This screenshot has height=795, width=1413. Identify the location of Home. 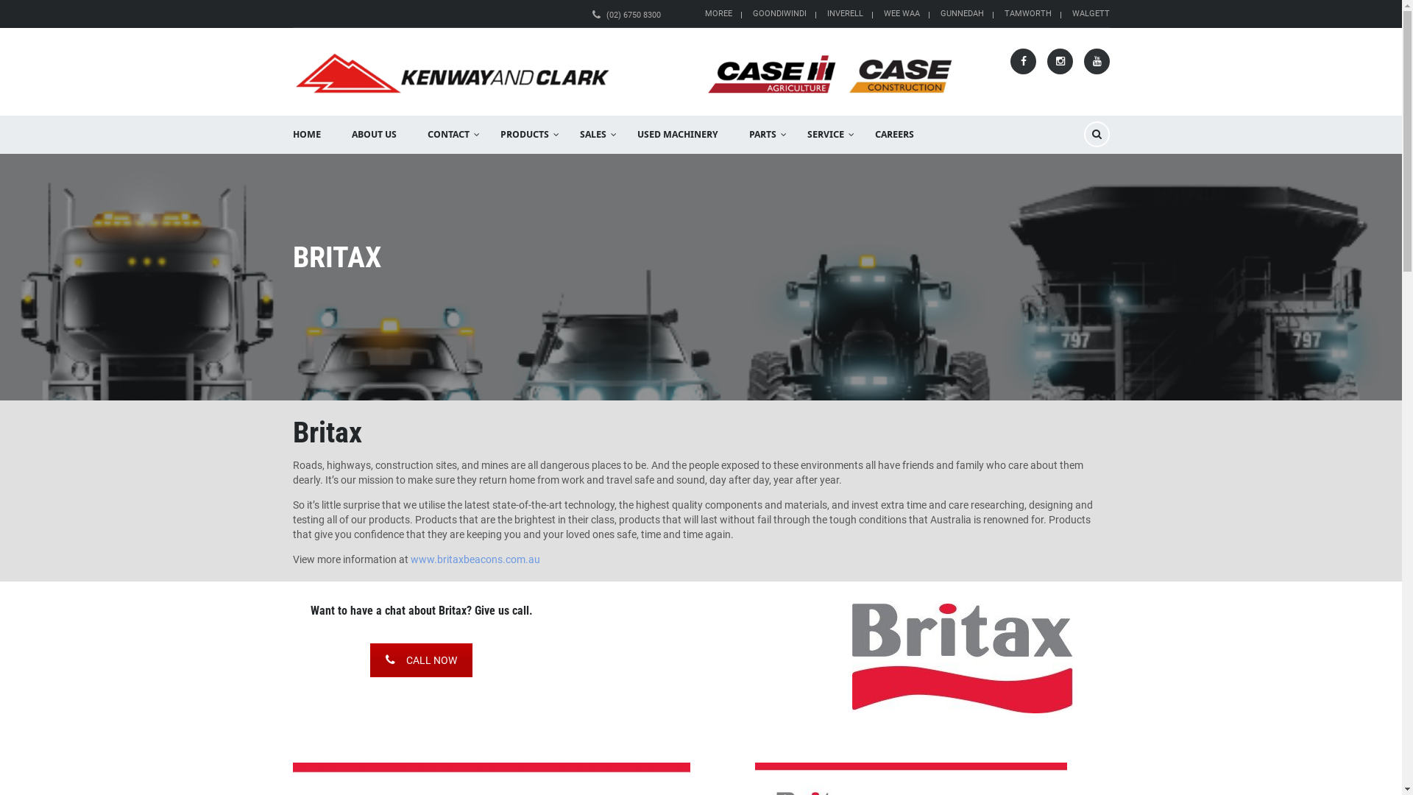
(624, 73).